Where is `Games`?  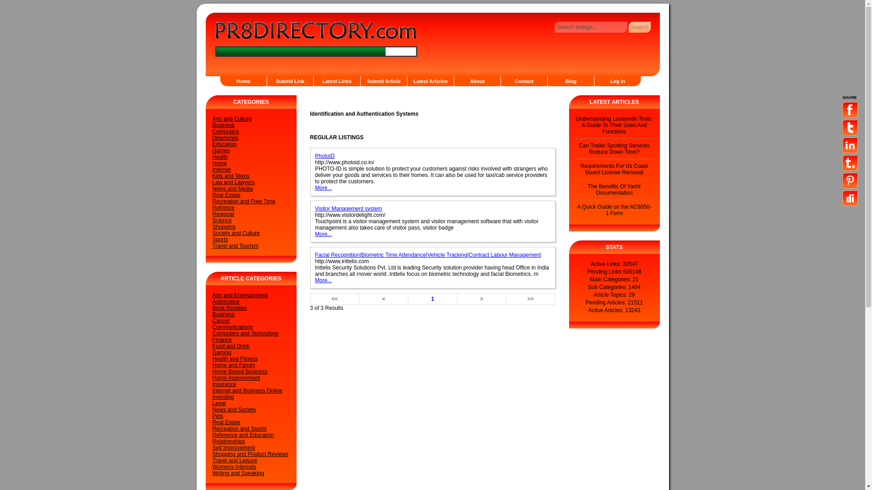
Games is located at coordinates (221, 151).